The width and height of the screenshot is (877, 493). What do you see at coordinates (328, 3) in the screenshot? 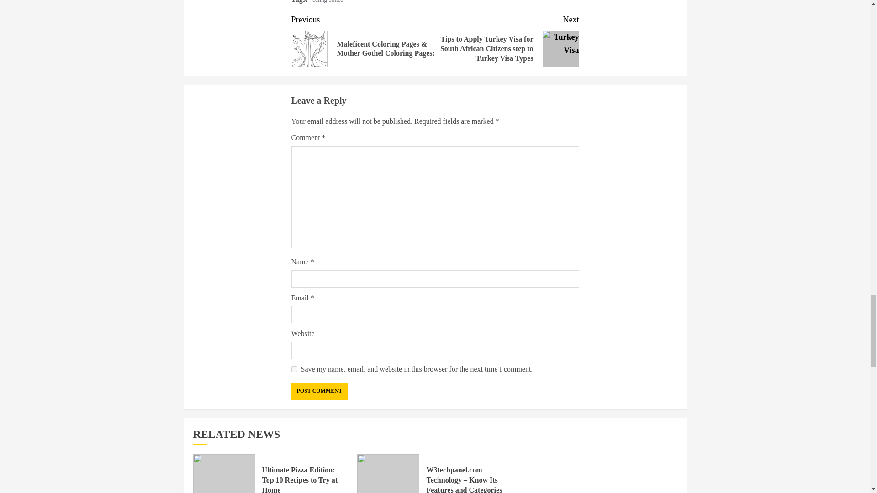
I see `eating boiled` at bounding box center [328, 3].